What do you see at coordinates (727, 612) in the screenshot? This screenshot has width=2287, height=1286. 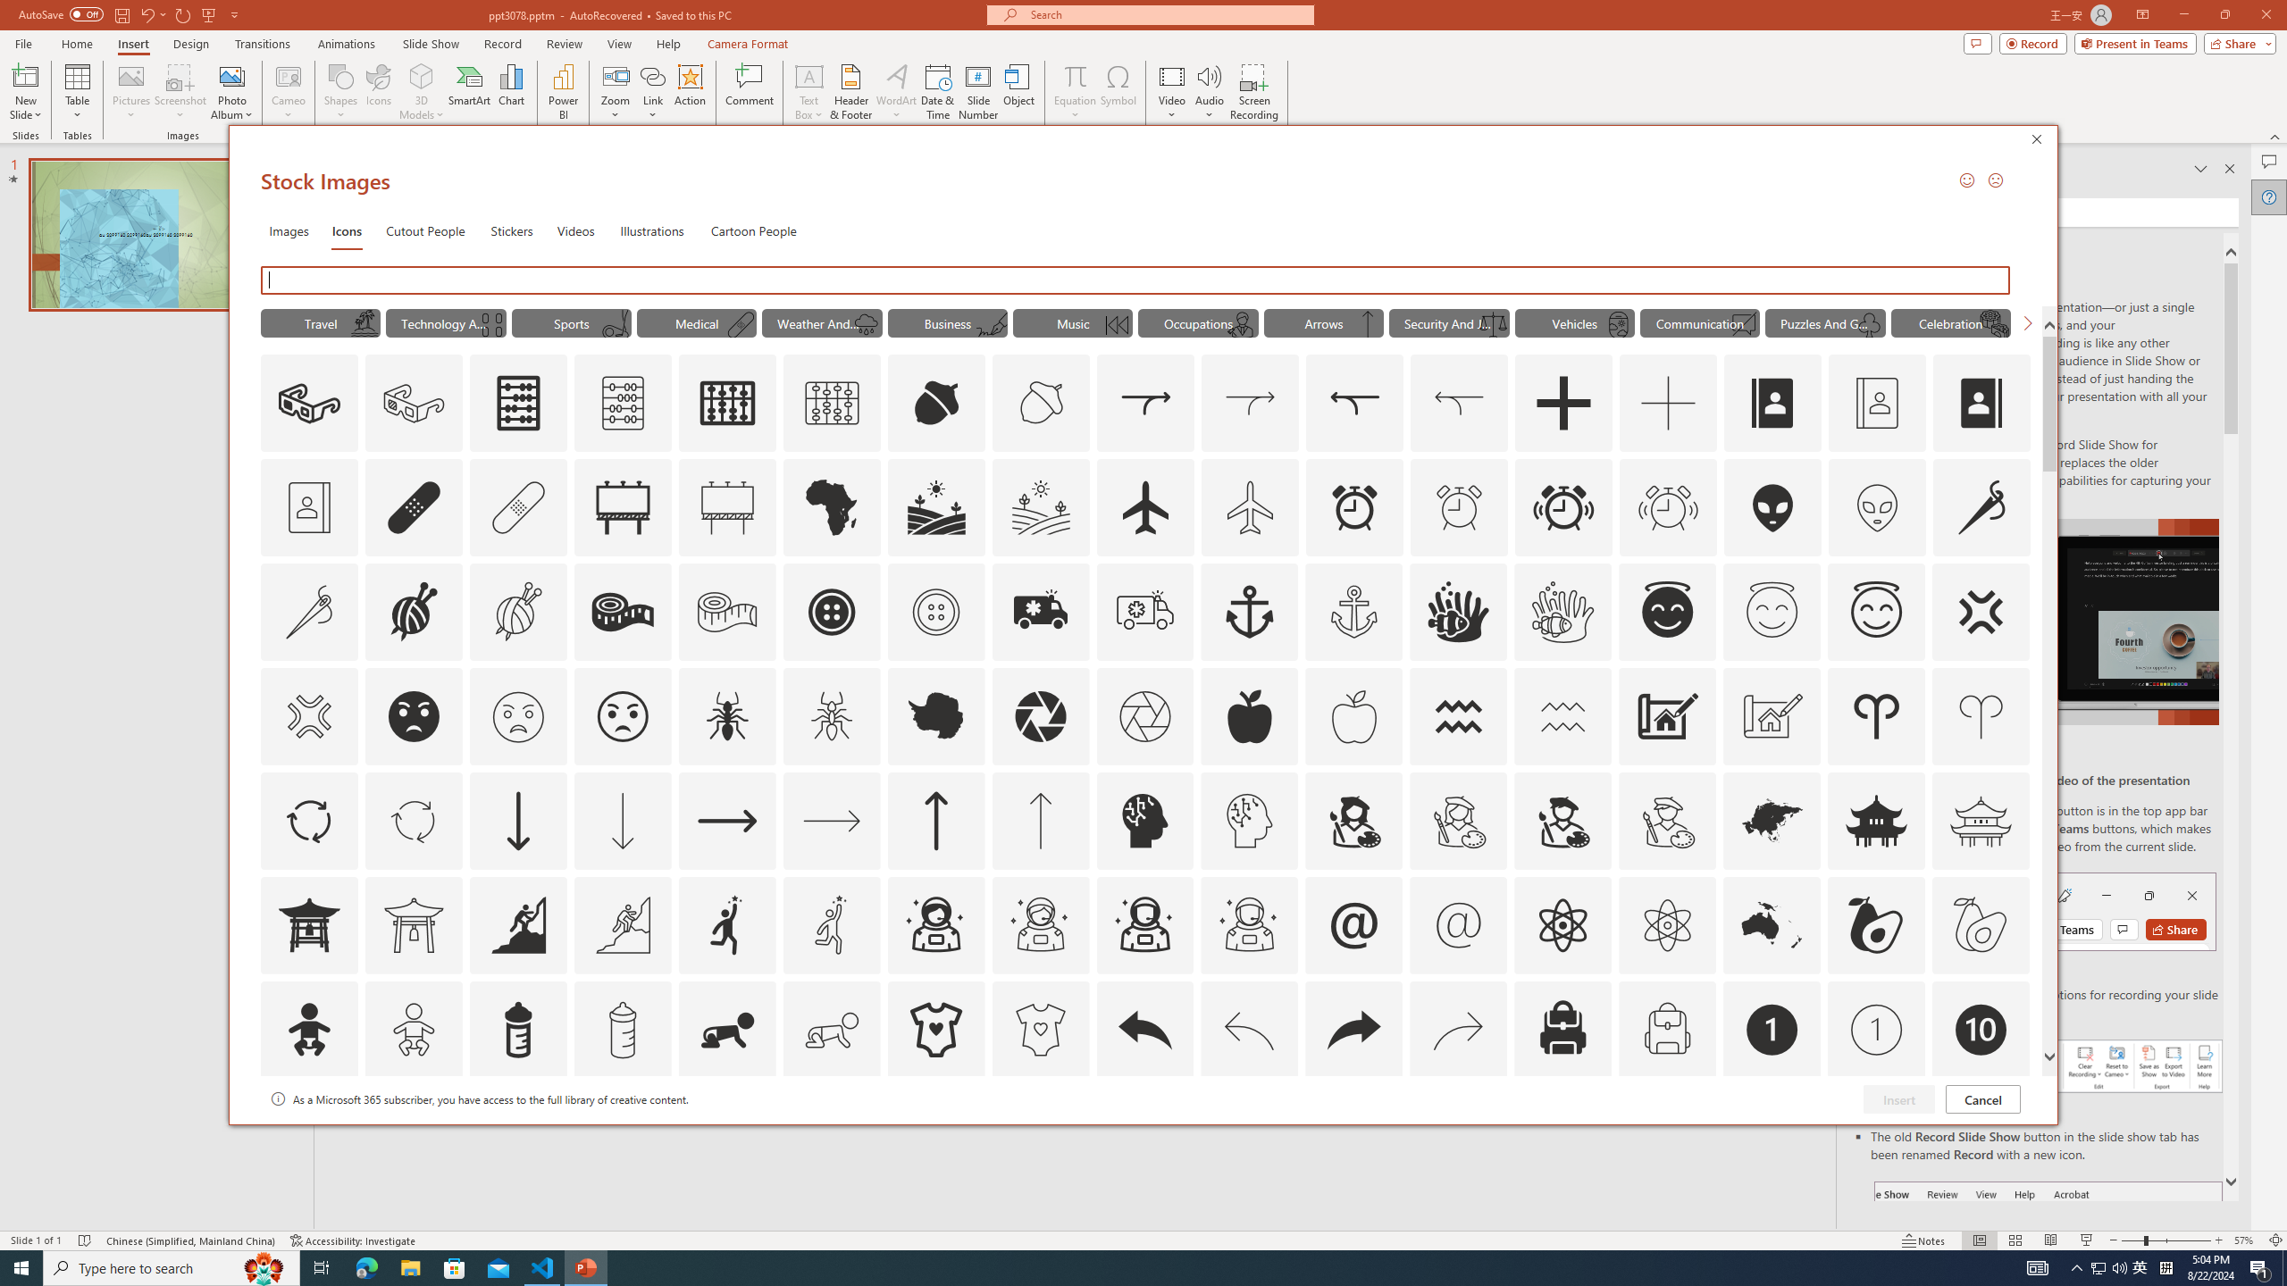 I see `AutomationID: Icons_AlterationsTailoring2_M` at bounding box center [727, 612].